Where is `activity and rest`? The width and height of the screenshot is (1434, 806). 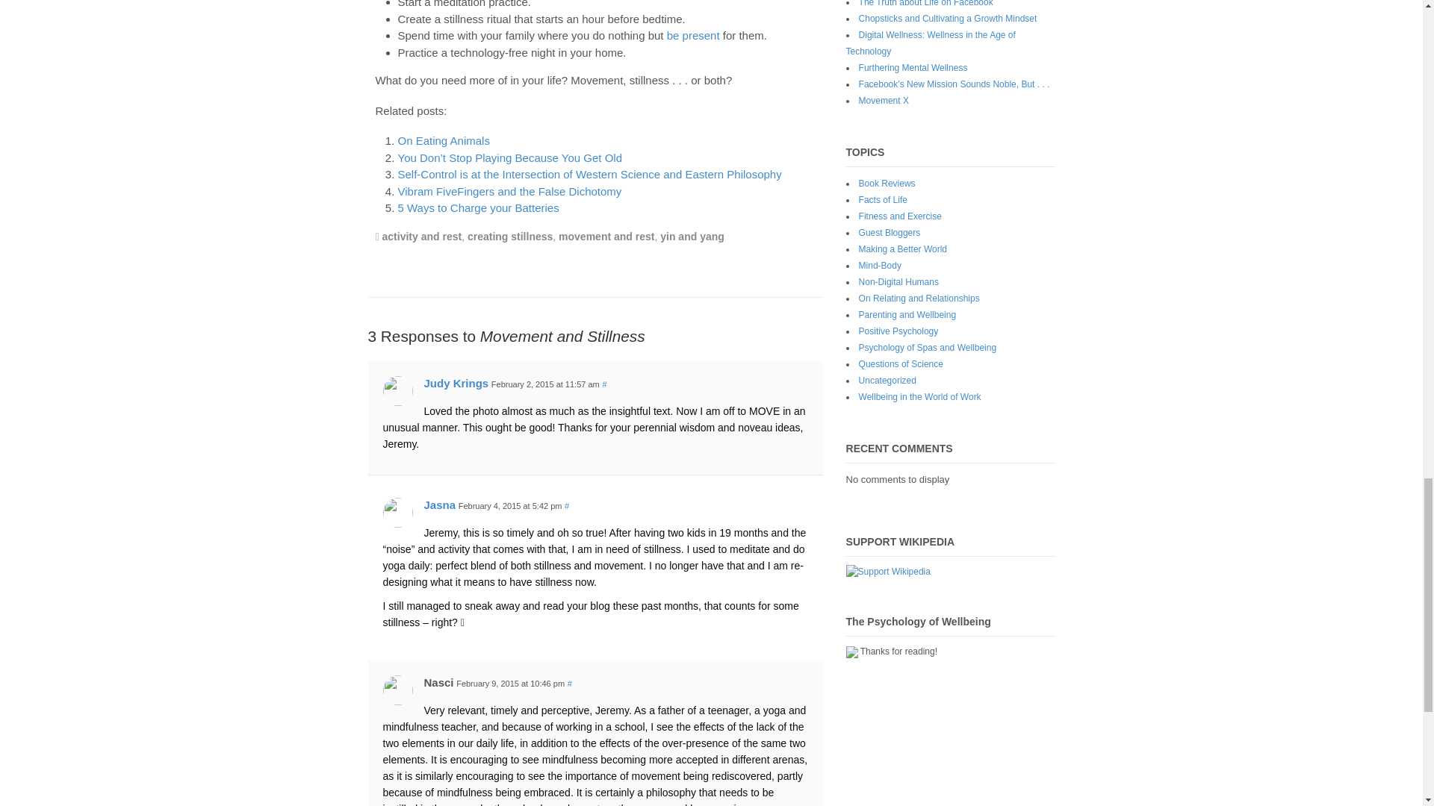
activity and rest is located at coordinates (422, 236).